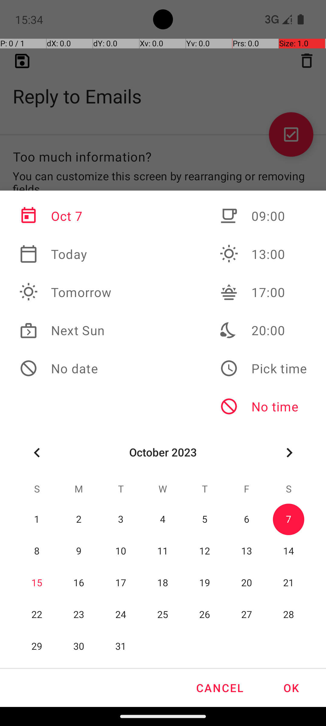 This screenshot has height=726, width=326. What do you see at coordinates (66, 216) in the screenshot?
I see `Oct 7` at bounding box center [66, 216].